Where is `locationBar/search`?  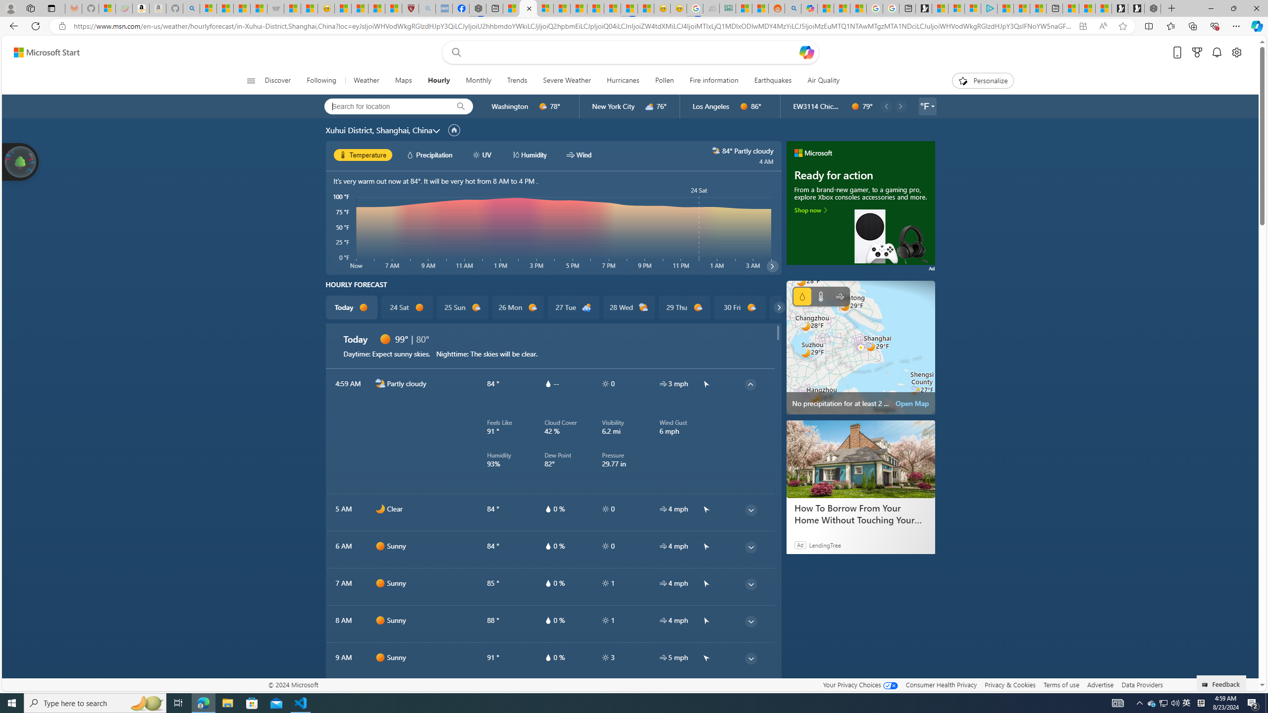 locationBar/search is located at coordinates (461, 106).